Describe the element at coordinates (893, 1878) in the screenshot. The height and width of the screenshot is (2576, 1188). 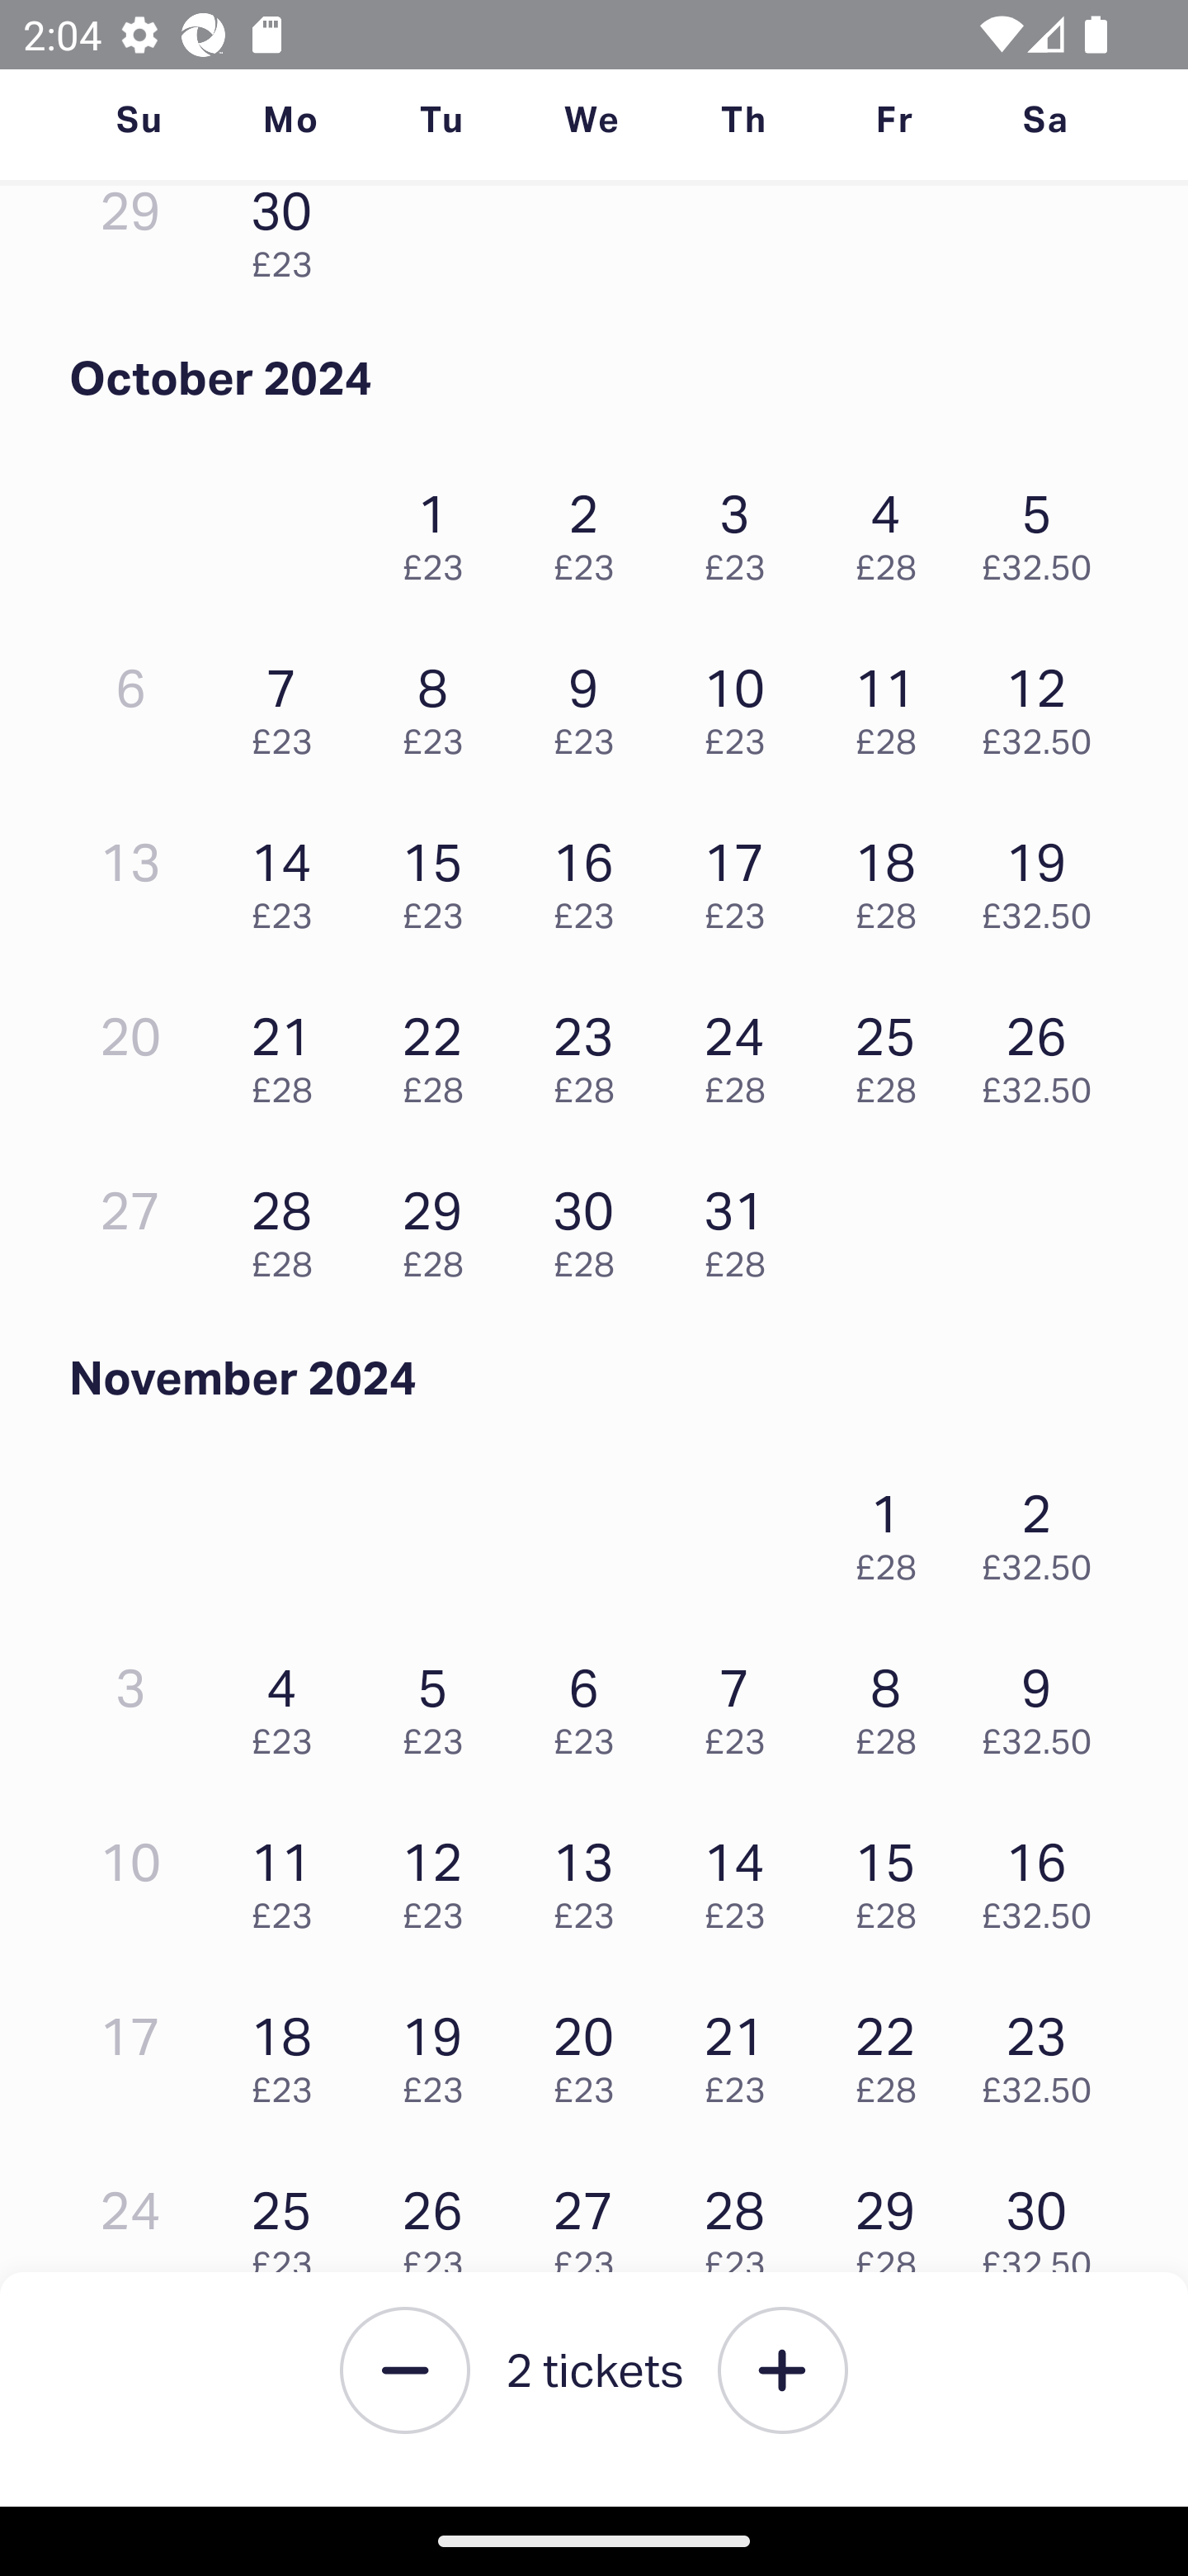
I see `15 £28` at that location.